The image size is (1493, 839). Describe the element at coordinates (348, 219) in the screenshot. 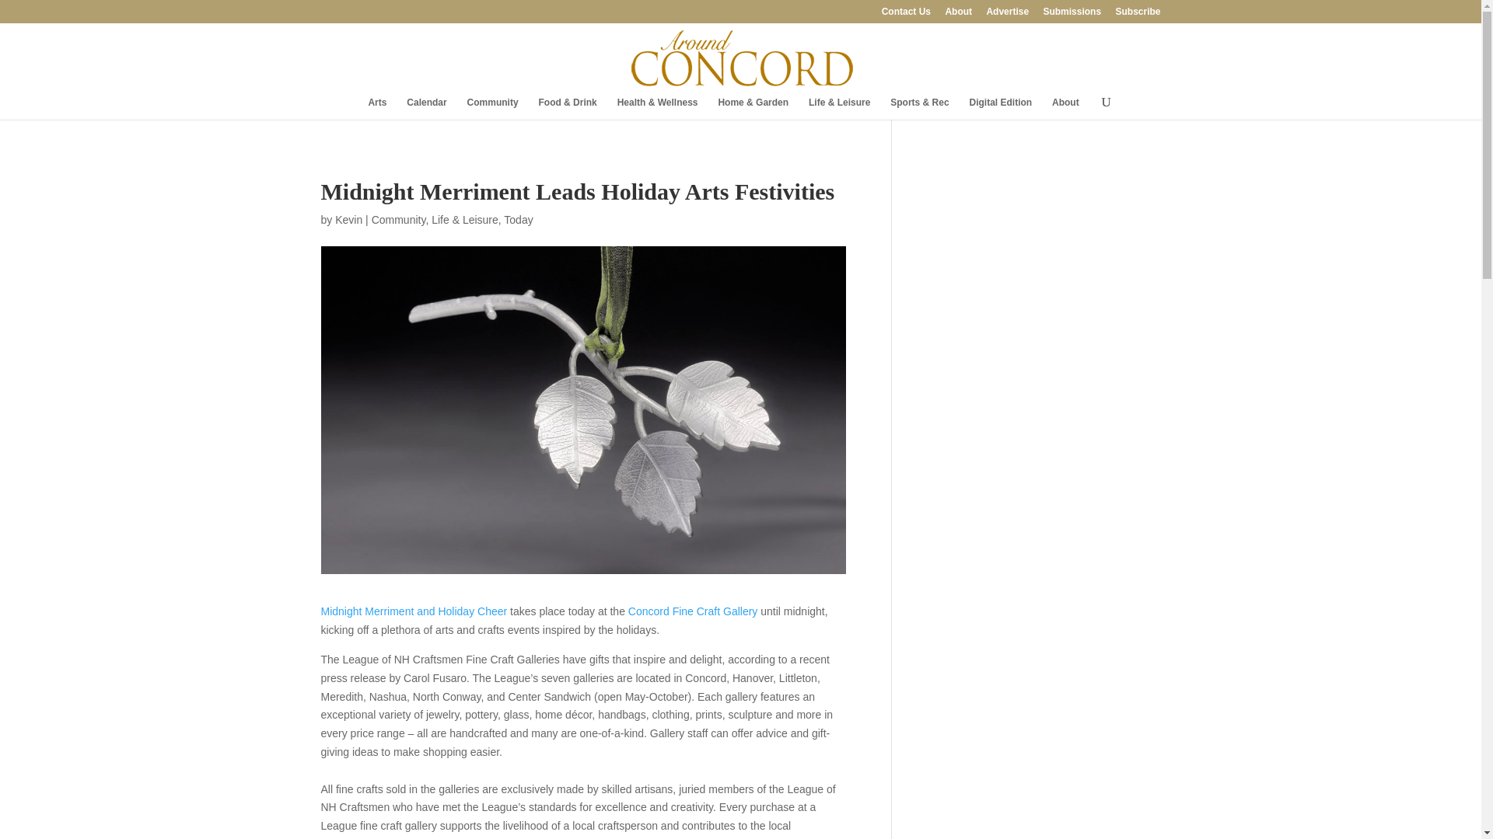

I see `Posts by Kevin` at that location.